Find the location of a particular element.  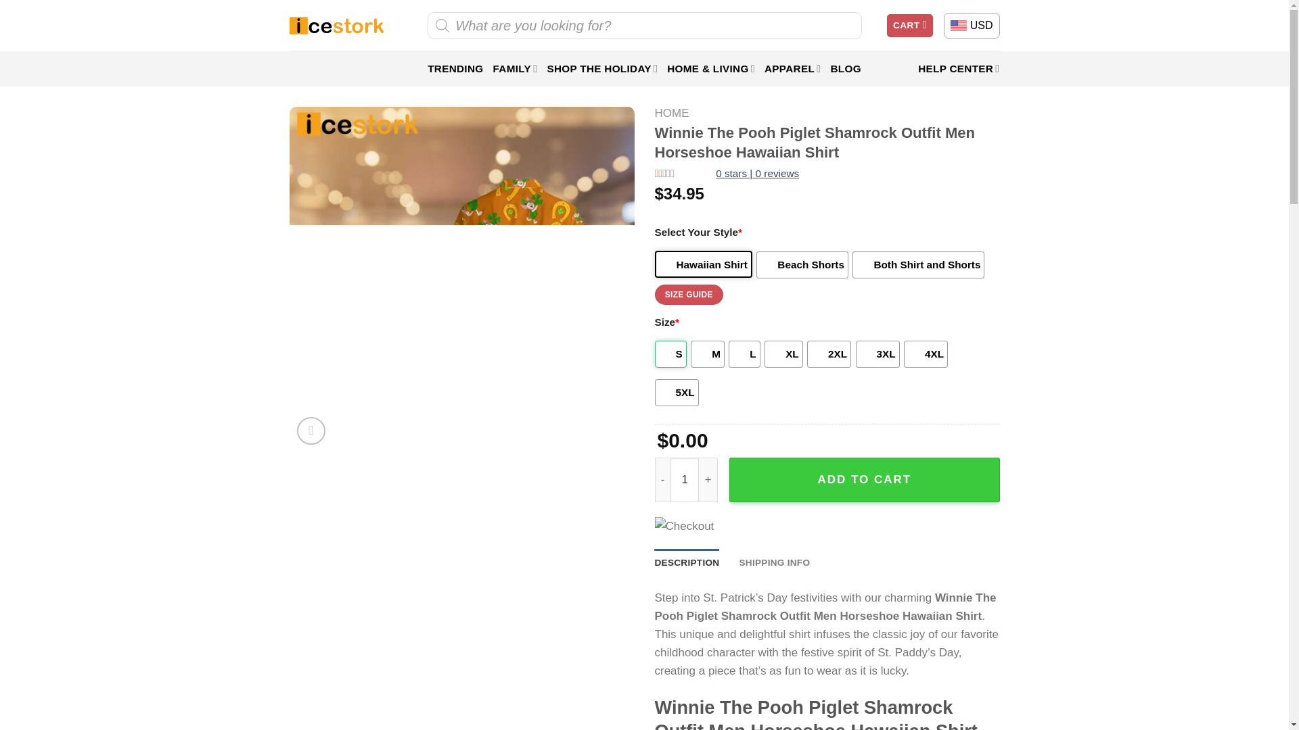

HELP CENTER is located at coordinates (958, 69).